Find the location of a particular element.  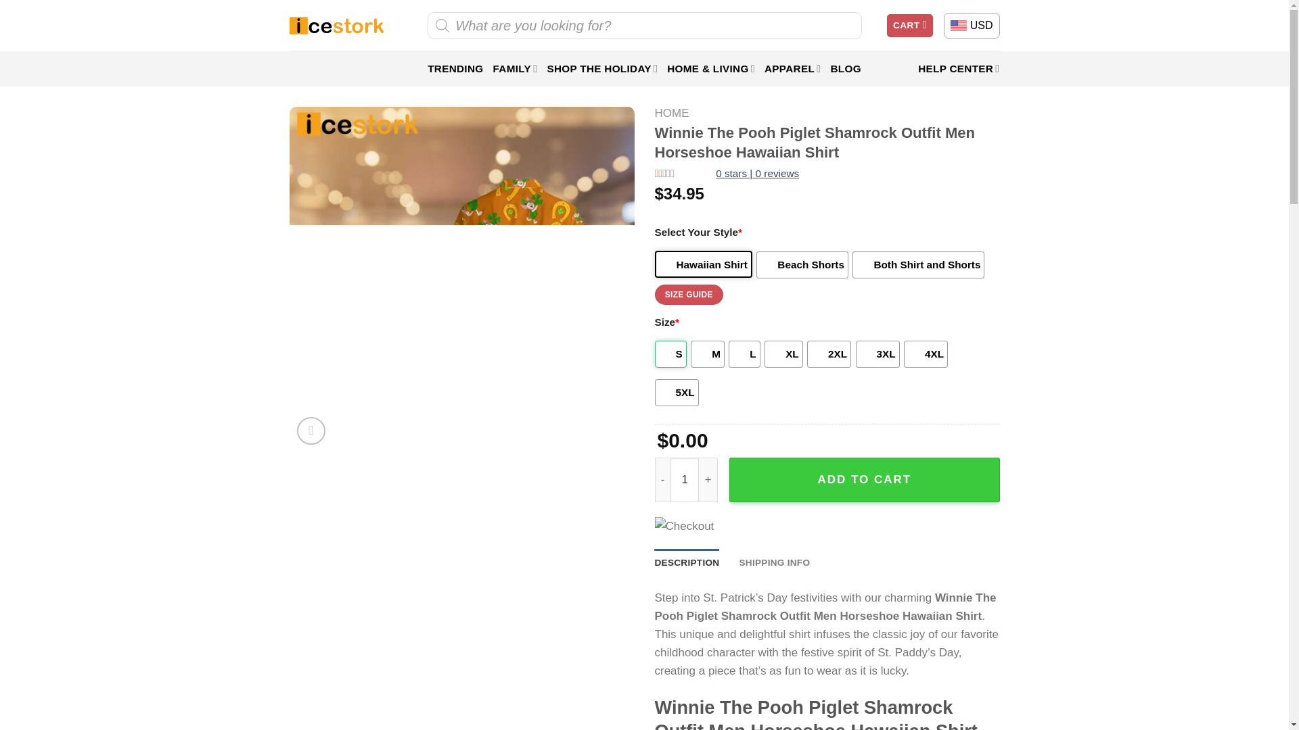

HELP CENTER is located at coordinates (958, 69).